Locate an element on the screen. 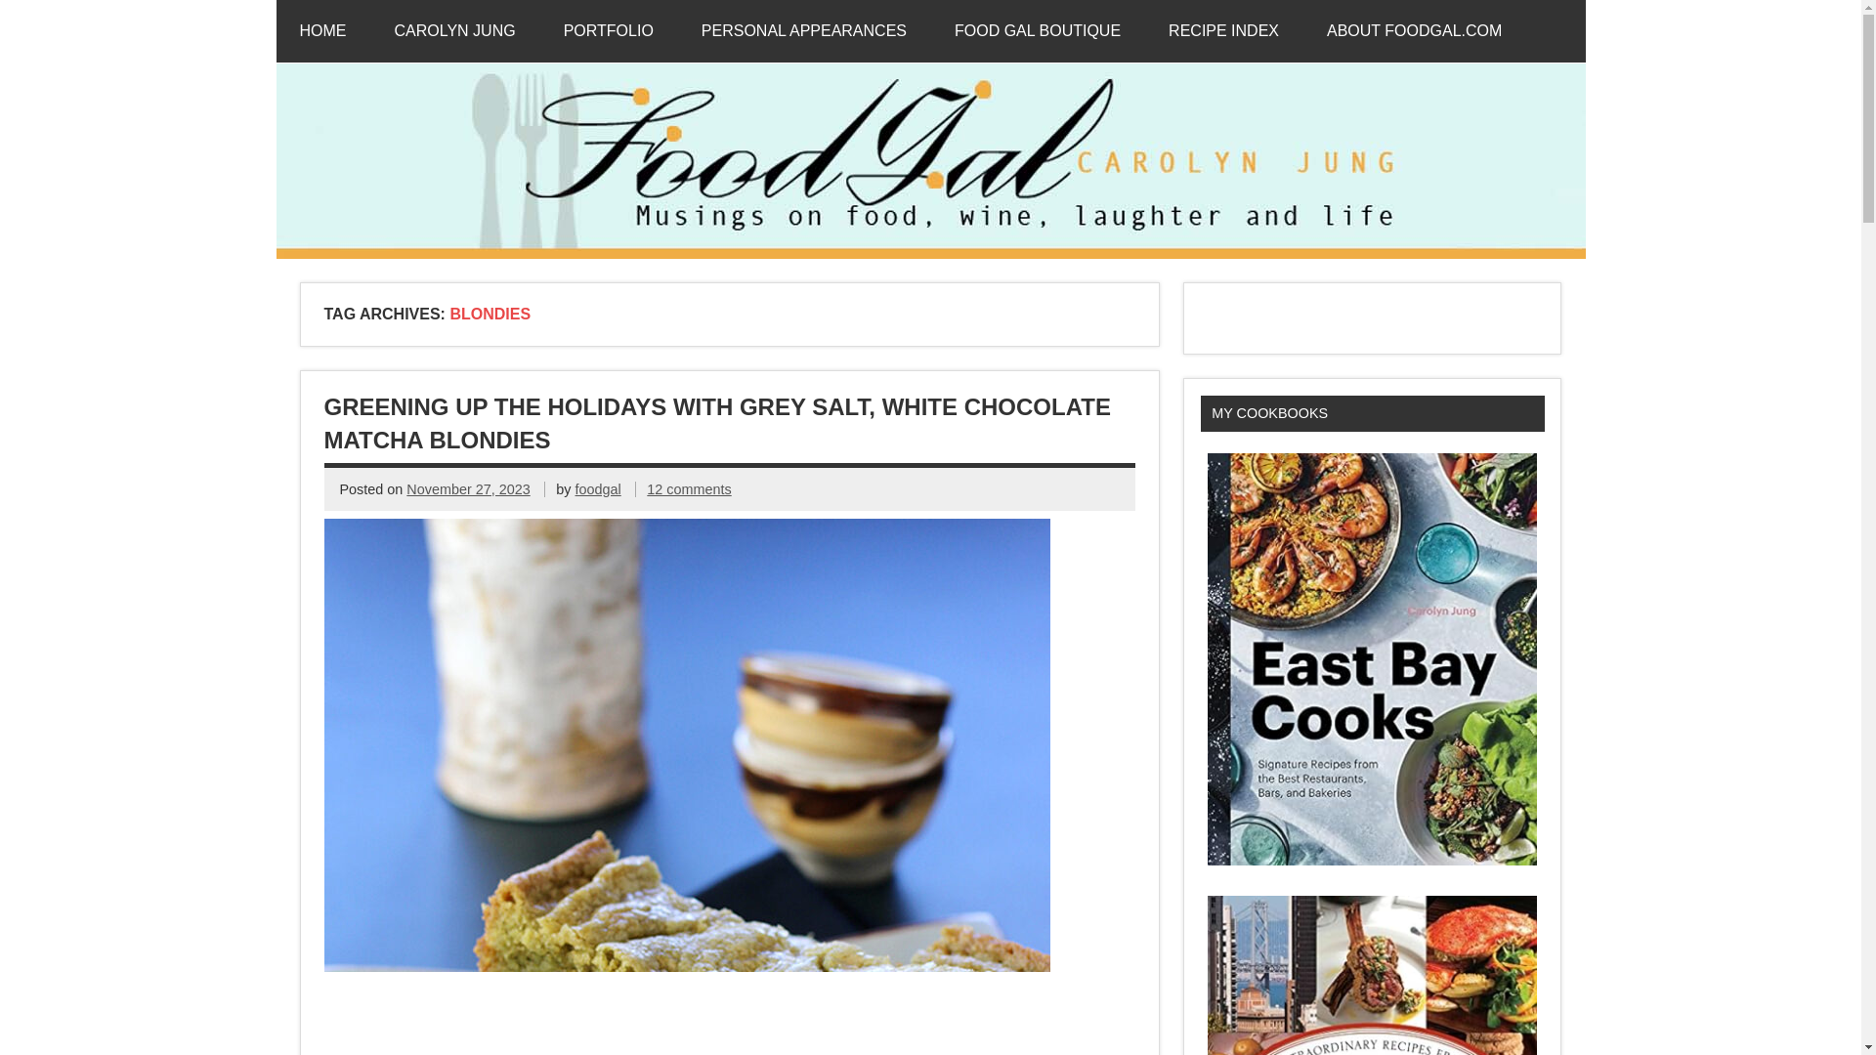  FOOD GAL BOUTIQUE is located at coordinates (1038, 31).